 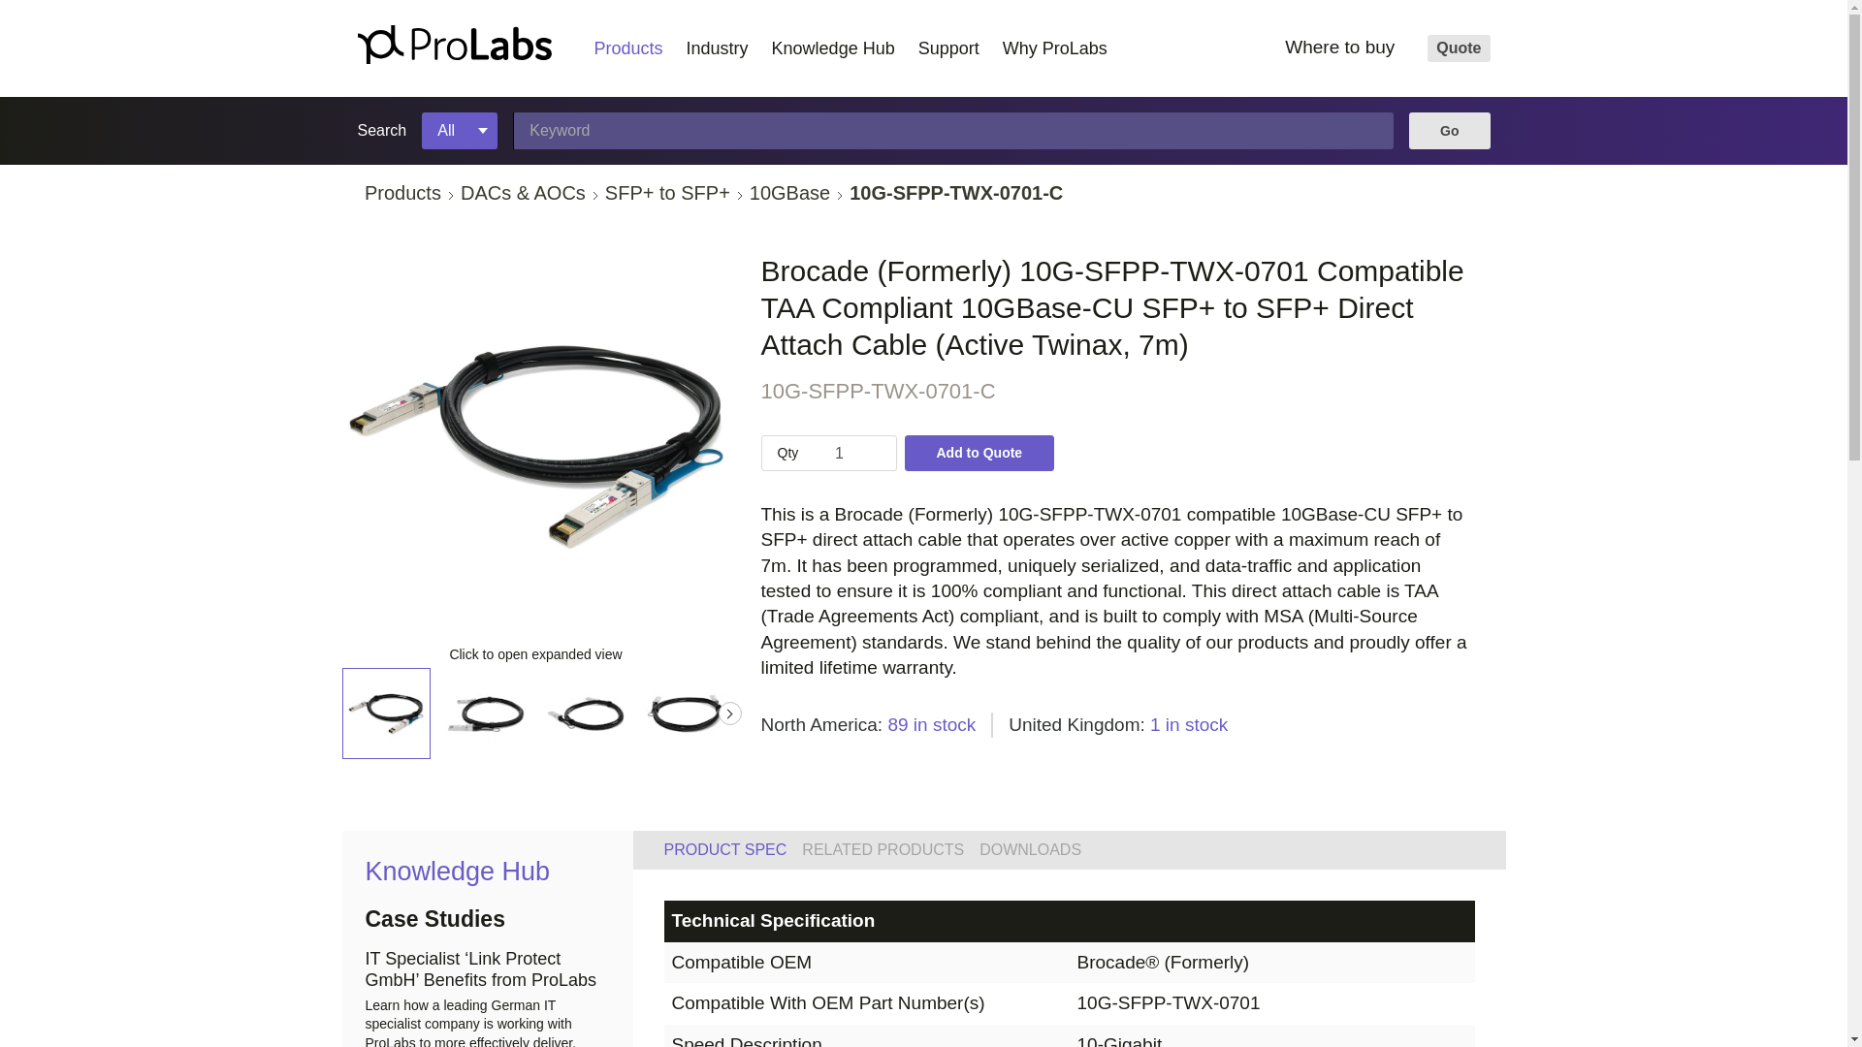 I want to click on Industry, so click(x=717, y=48).